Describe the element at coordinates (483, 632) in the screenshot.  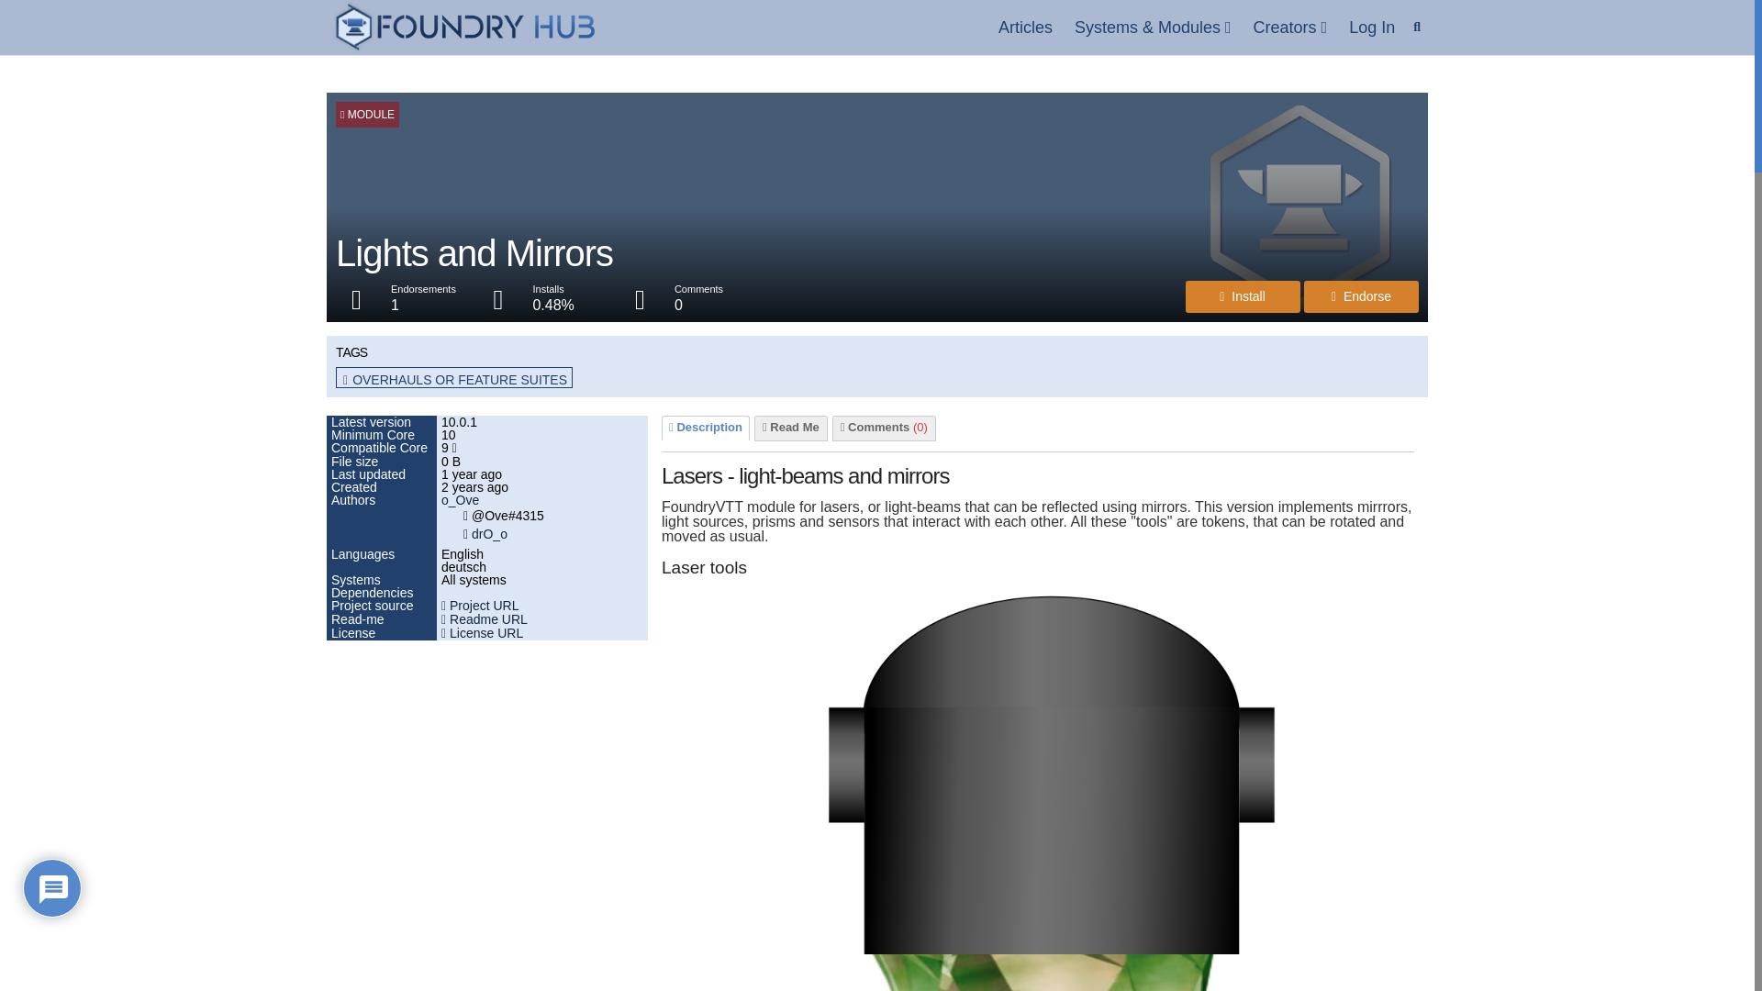
I see `License URL` at that location.